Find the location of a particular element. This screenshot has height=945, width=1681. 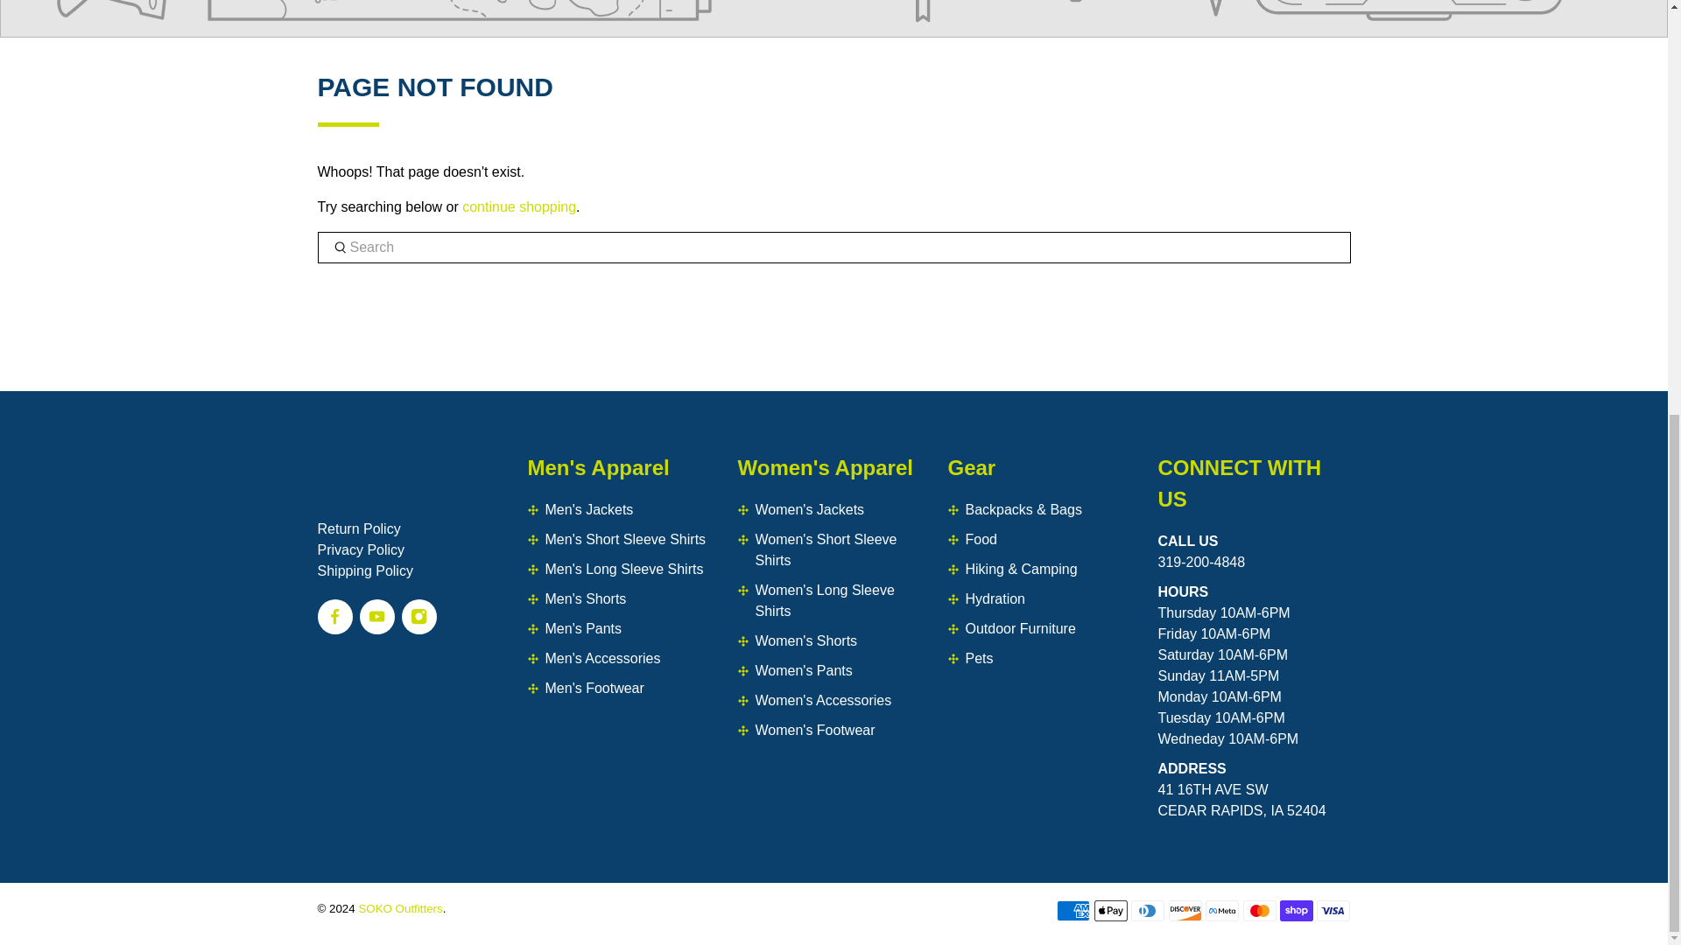

Discover is located at coordinates (1185, 911).